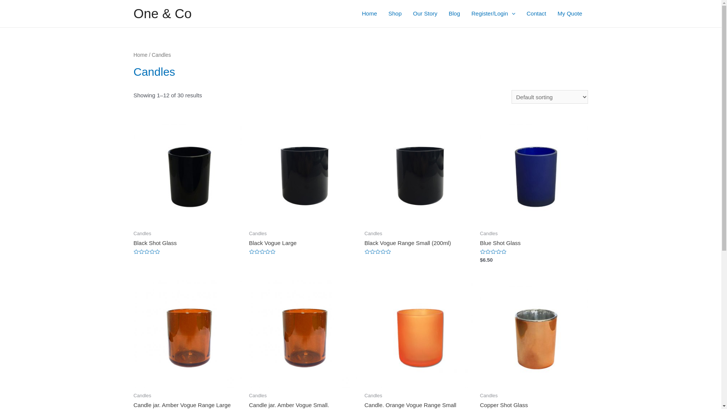  I want to click on One & Co, so click(162, 14).